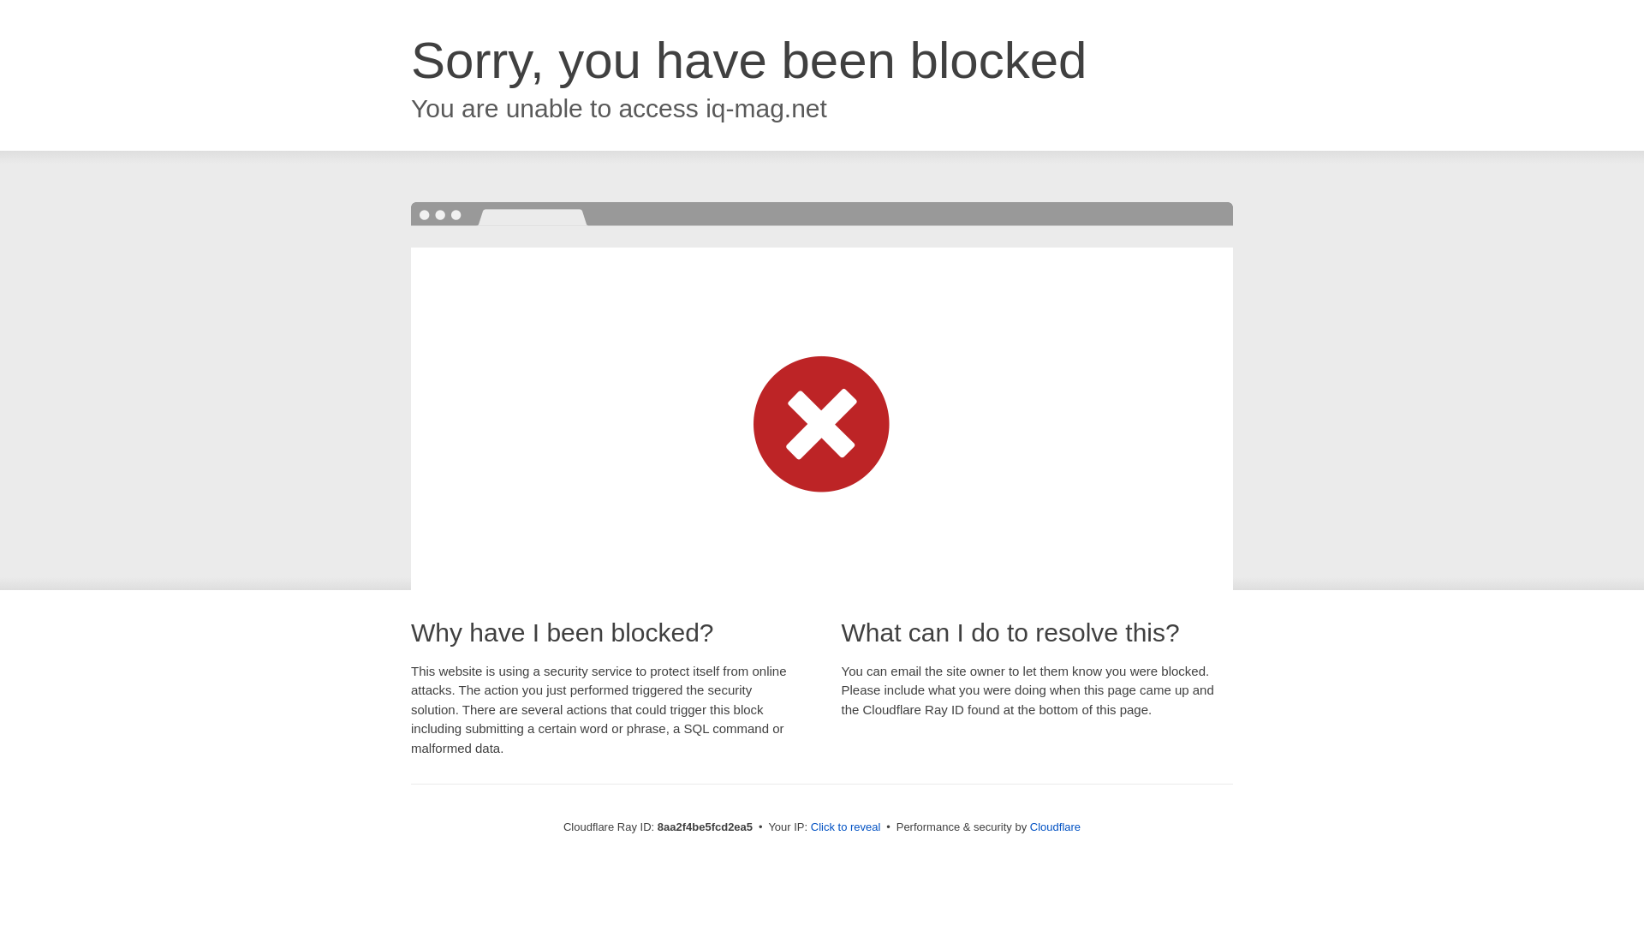  What do you see at coordinates (846, 827) in the screenshot?
I see `Click to reveal` at bounding box center [846, 827].